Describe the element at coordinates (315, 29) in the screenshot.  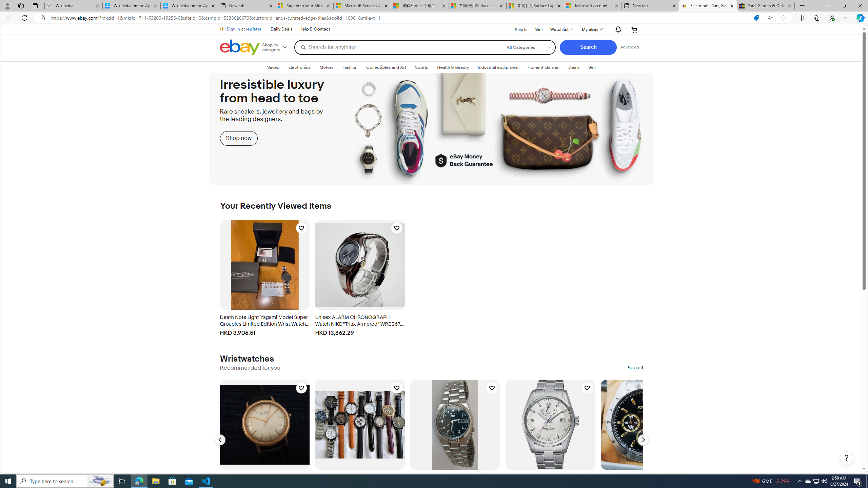
I see `Help & Contact` at that location.